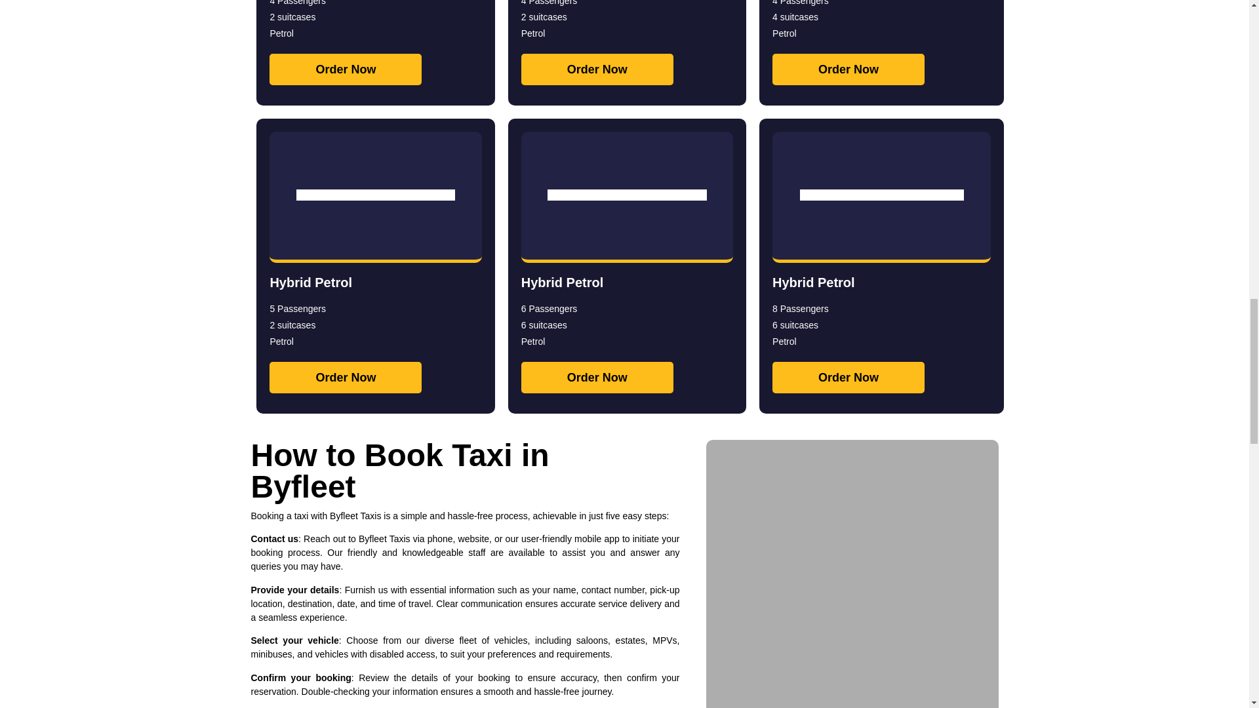 The image size is (1259, 708). What do you see at coordinates (597, 69) in the screenshot?
I see `Order Now` at bounding box center [597, 69].